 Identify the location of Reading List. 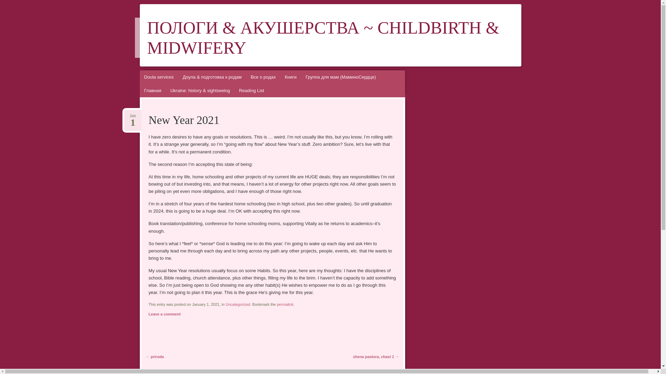
(251, 90).